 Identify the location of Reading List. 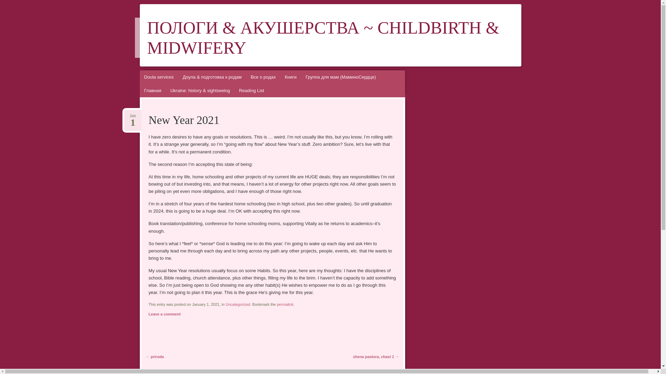
(251, 90).